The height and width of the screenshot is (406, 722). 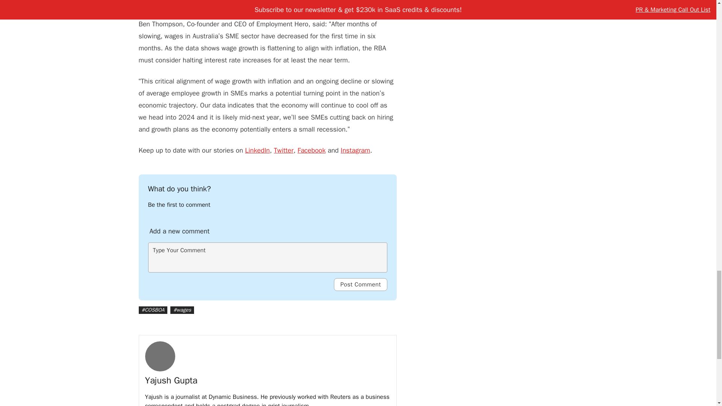 I want to click on LinkedIn, so click(x=258, y=150).